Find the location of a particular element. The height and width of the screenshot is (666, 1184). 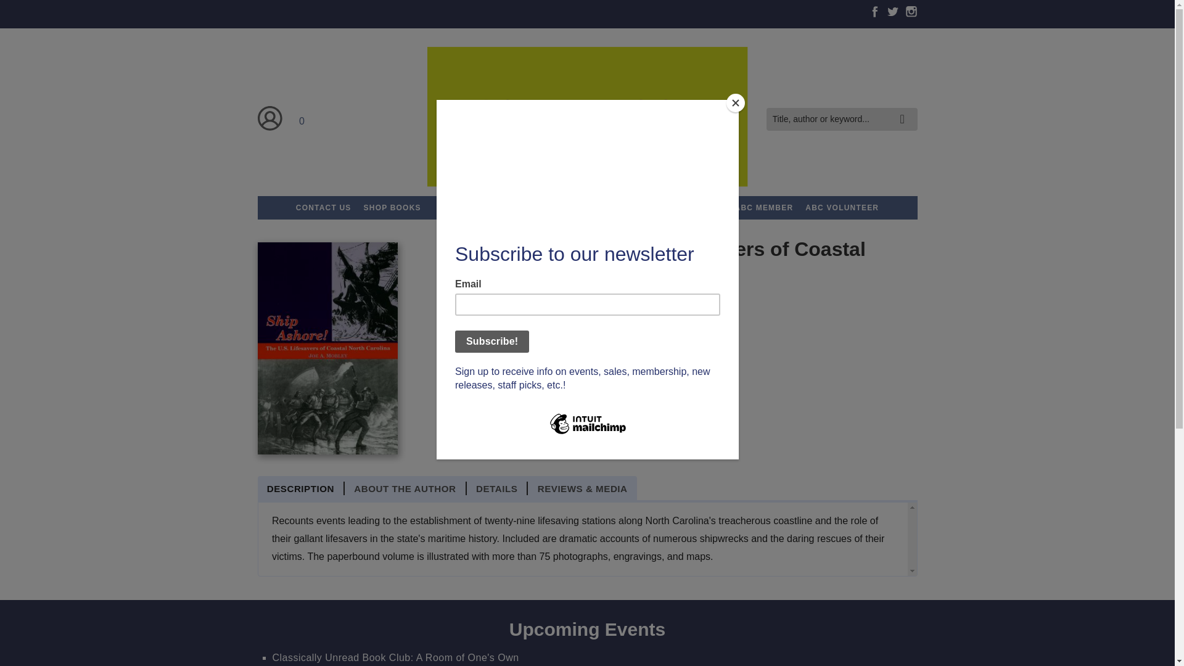

ABC VOLUNTEER is located at coordinates (842, 207).